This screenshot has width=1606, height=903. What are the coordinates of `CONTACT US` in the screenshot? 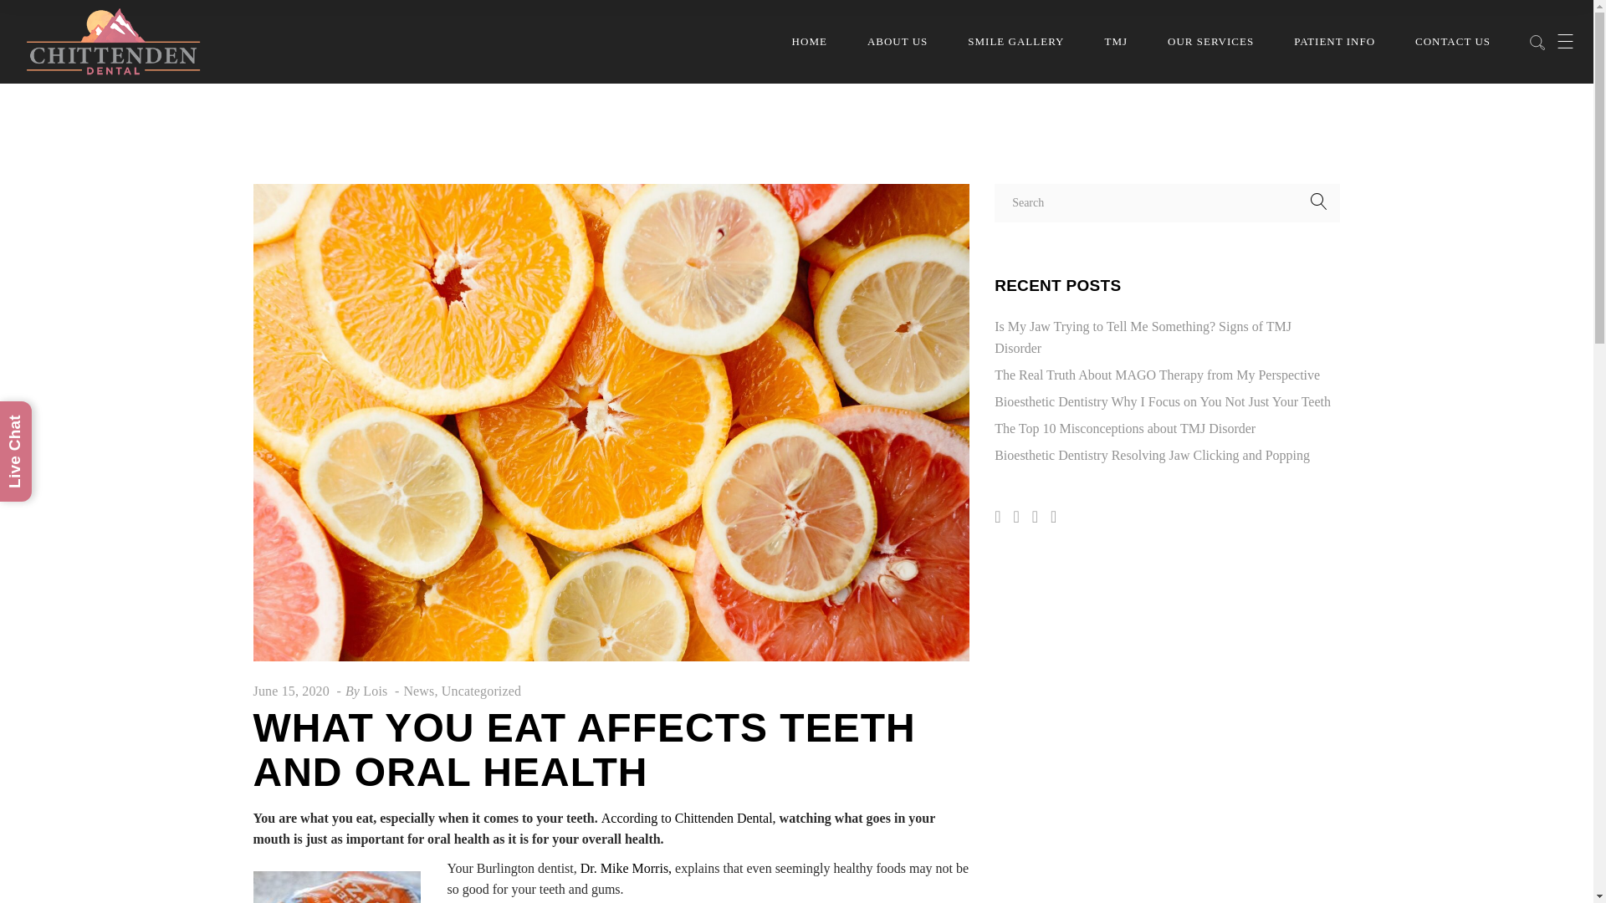 It's located at (1452, 42).